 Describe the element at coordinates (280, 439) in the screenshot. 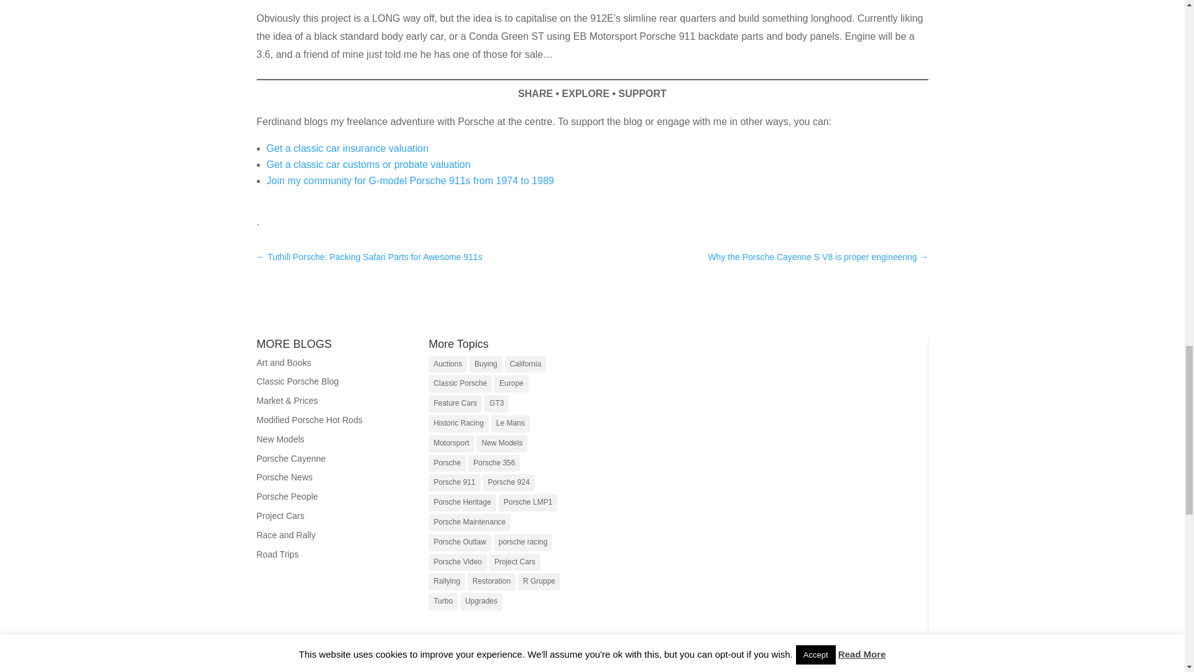

I see `New Models` at that location.